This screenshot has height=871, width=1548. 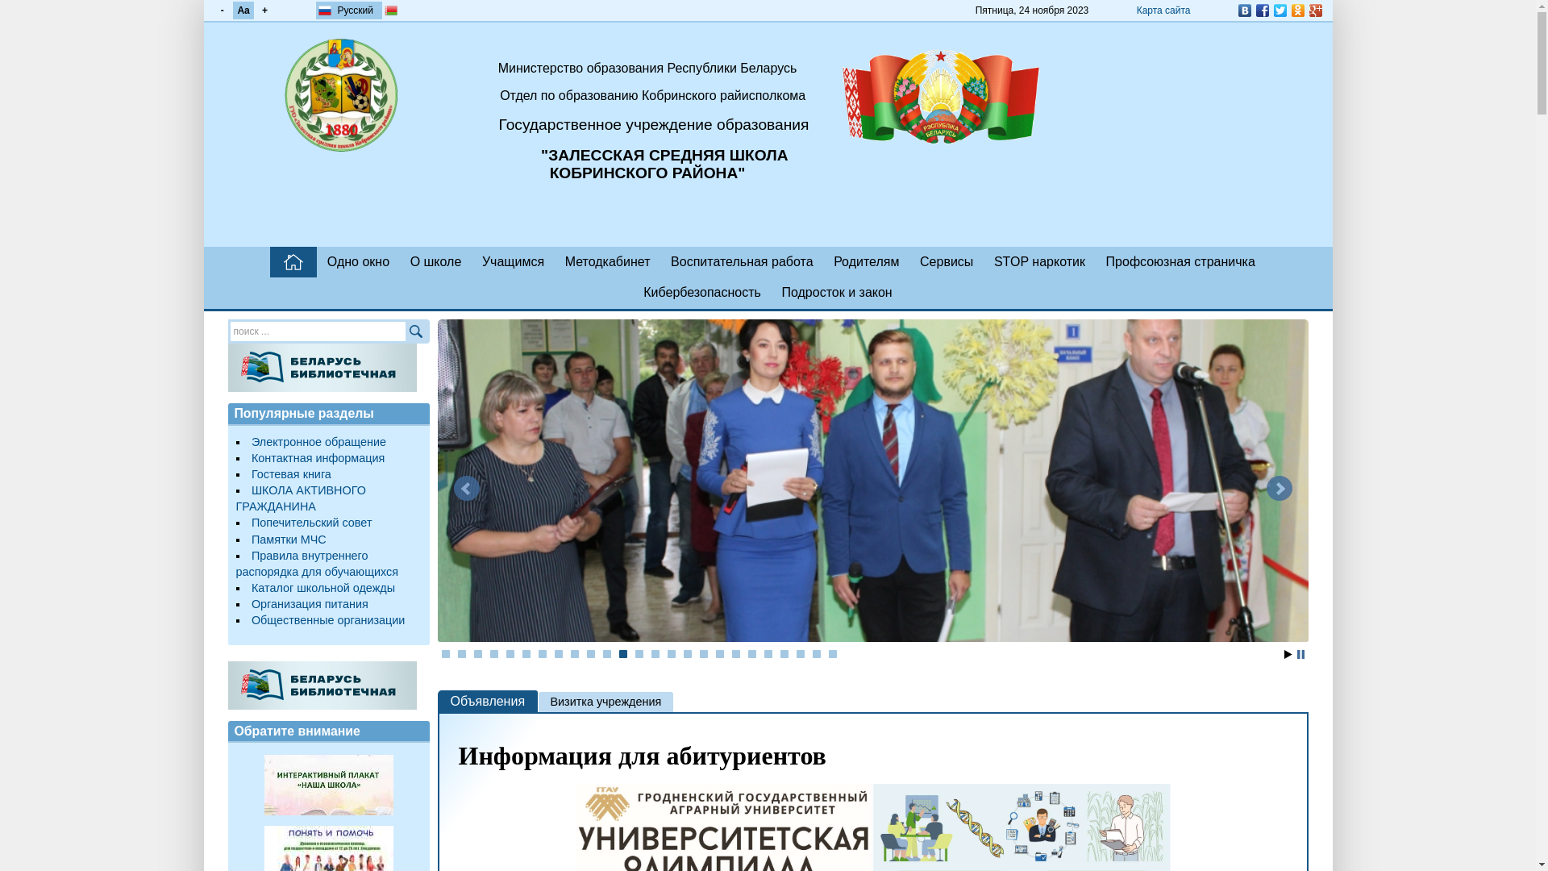 I want to click on +, so click(x=264, y=10).